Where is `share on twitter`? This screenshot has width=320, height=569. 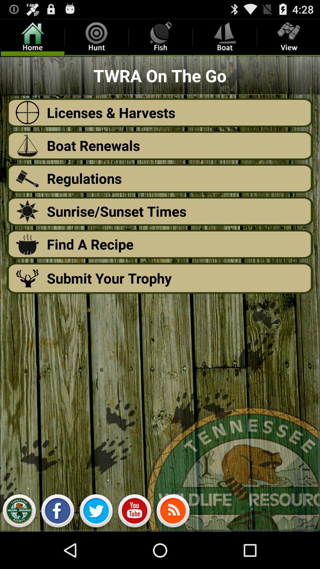 share on twitter is located at coordinates (96, 512).